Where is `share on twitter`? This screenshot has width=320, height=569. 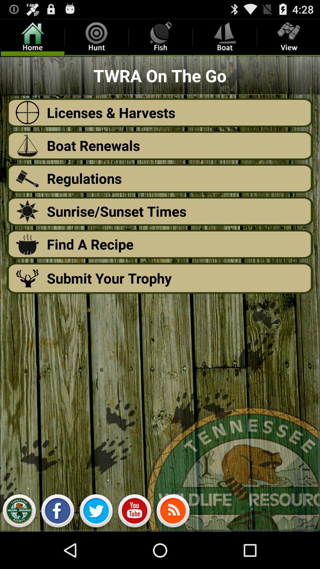 share on twitter is located at coordinates (96, 512).